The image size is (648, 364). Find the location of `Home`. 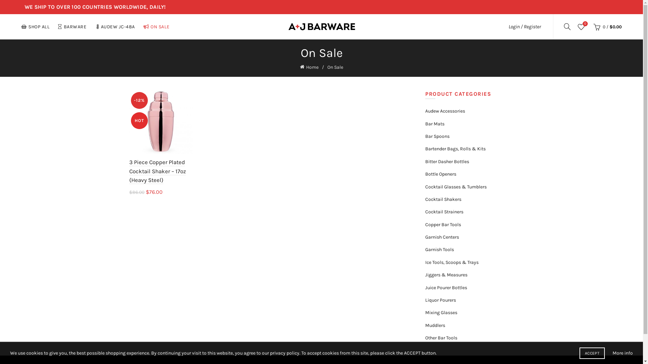

Home is located at coordinates (313, 67).